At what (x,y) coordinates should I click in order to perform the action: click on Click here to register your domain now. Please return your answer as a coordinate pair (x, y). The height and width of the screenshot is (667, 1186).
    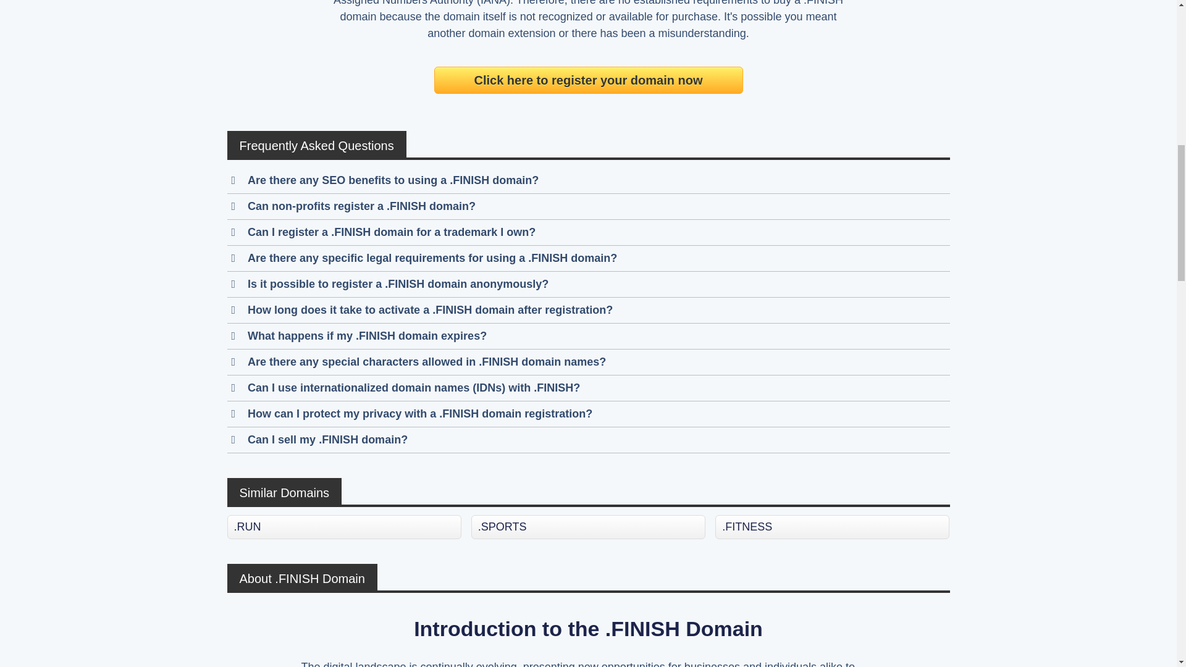
    Looking at the image, I should click on (588, 80).